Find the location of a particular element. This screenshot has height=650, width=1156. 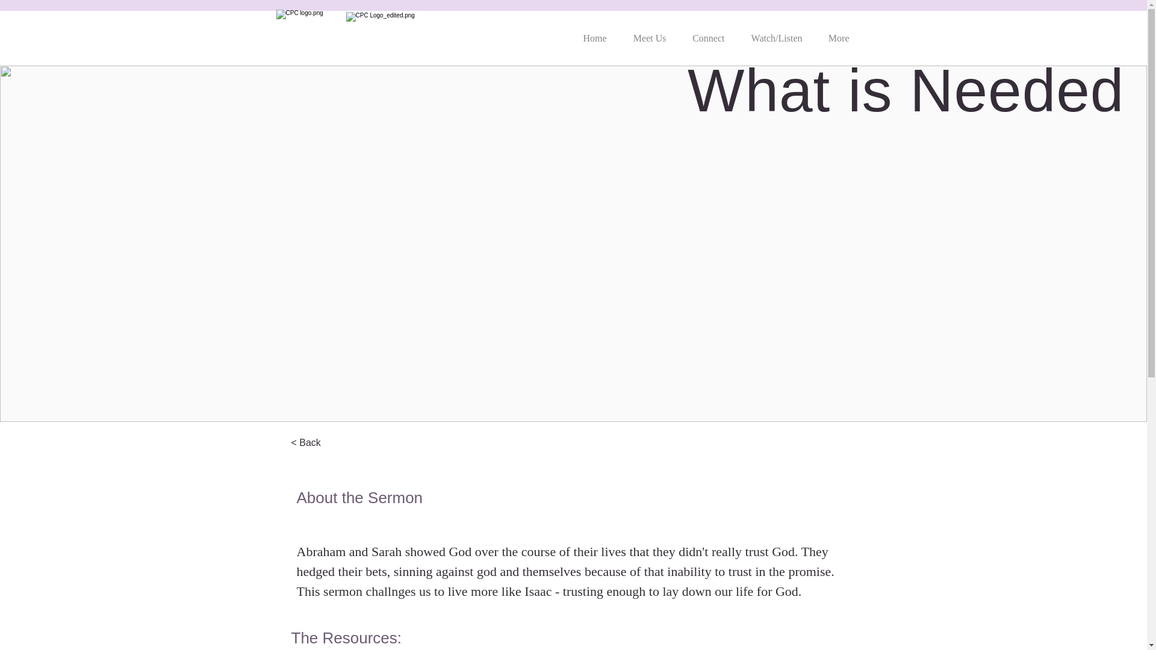

Connect is located at coordinates (706, 32).